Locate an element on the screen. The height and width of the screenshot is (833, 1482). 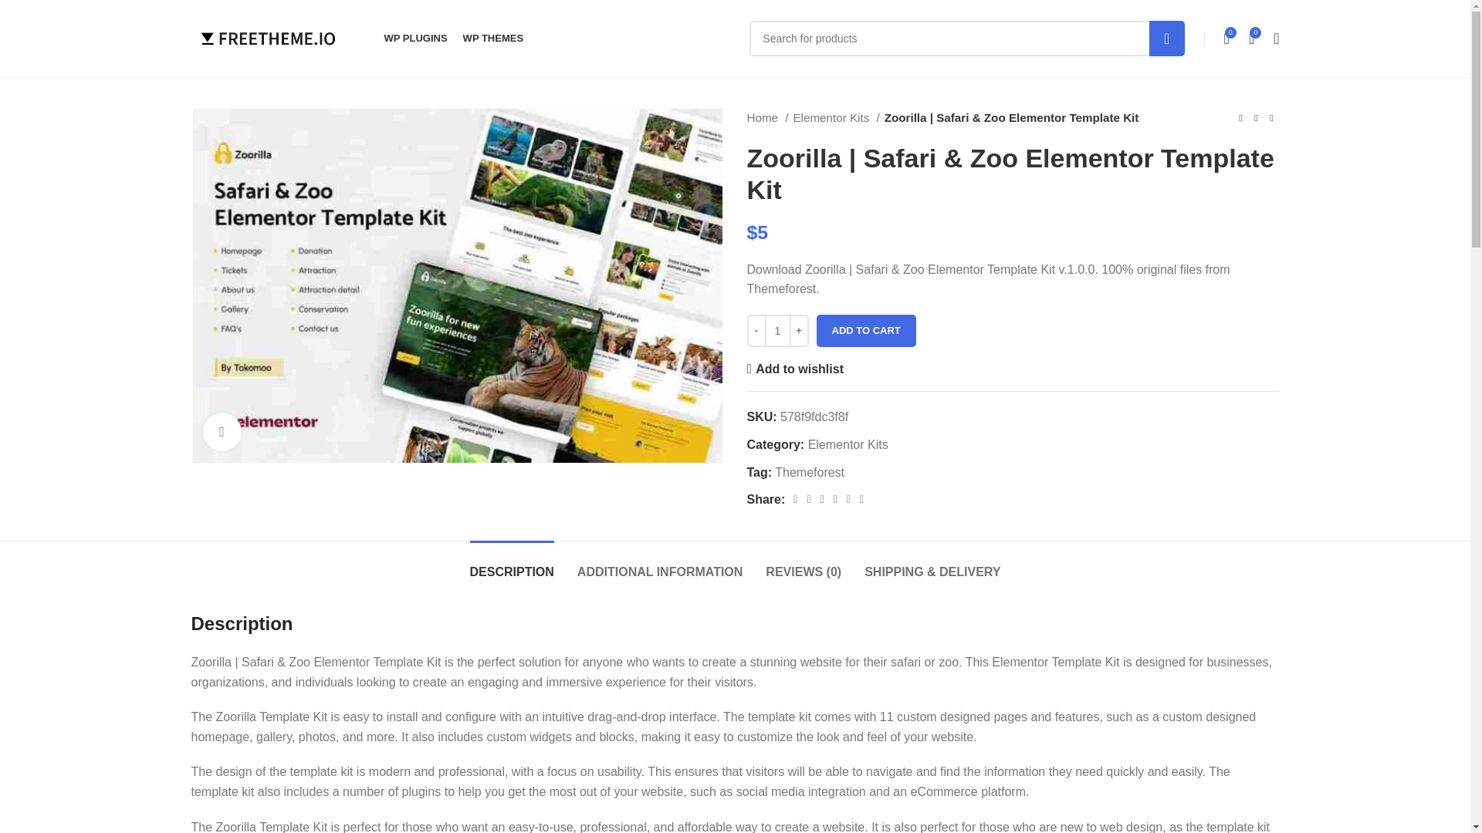
ADDITIONAL INFORMATION is located at coordinates (661, 564).